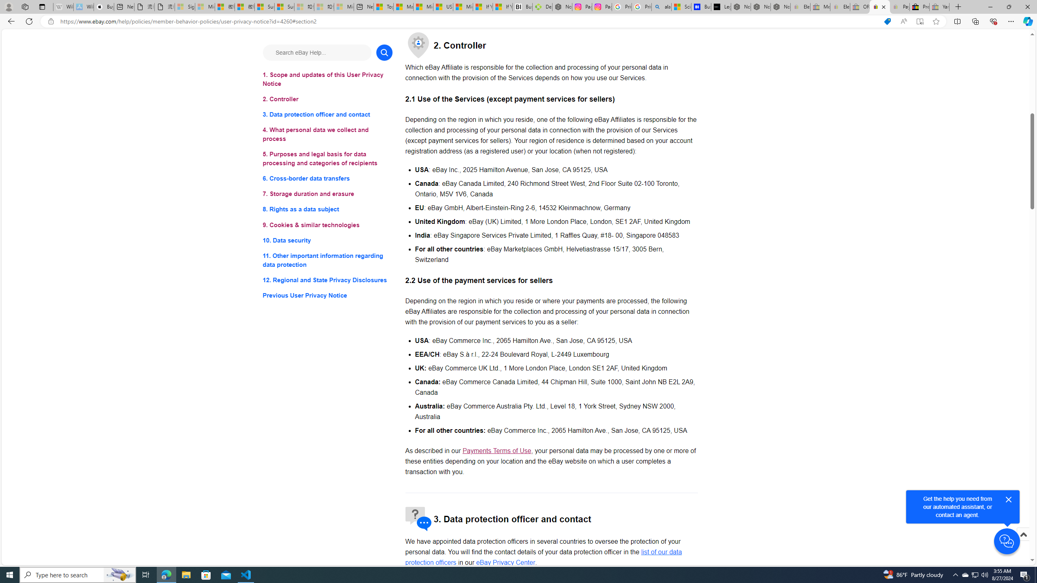  Describe the element at coordinates (327, 209) in the screenshot. I see `8. Rights as a data subject` at that location.